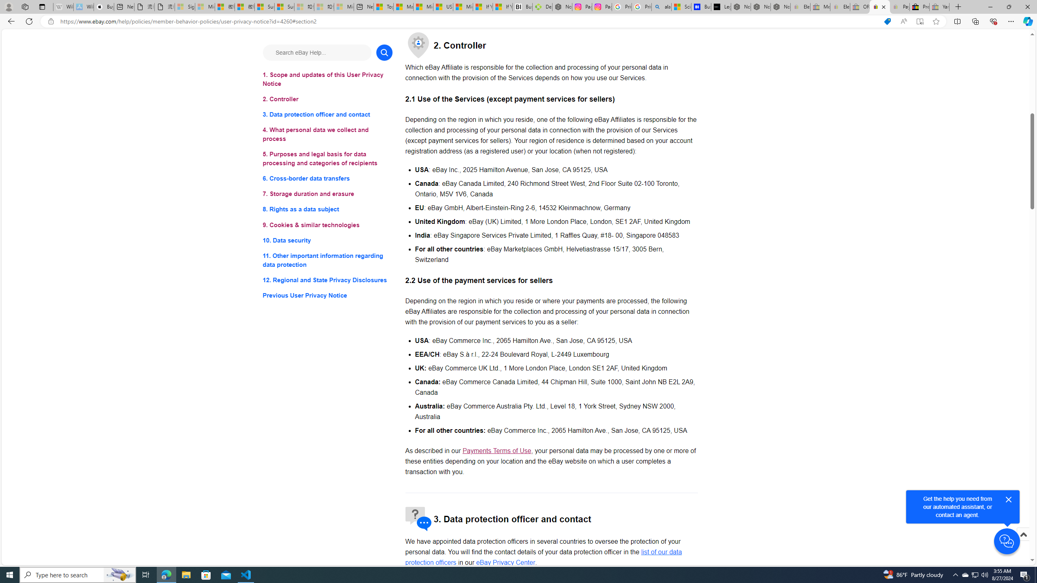  Describe the element at coordinates (327, 209) in the screenshot. I see `8. Rights as a data subject` at that location.